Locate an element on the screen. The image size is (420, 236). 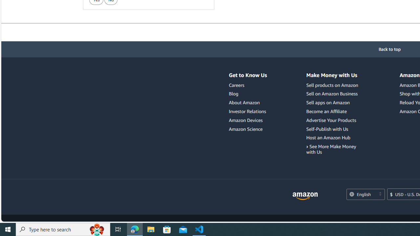
Sell products on Amazon is located at coordinates (333, 85).